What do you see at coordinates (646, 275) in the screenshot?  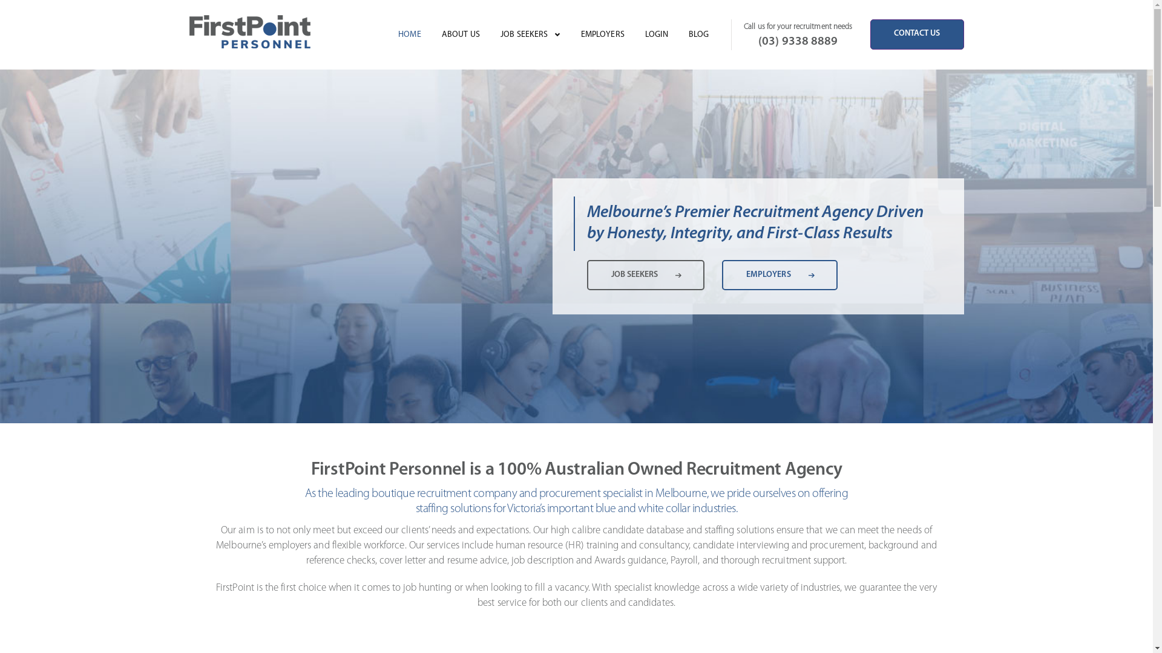 I see `JOB SEEKERS` at bounding box center [646, 275].